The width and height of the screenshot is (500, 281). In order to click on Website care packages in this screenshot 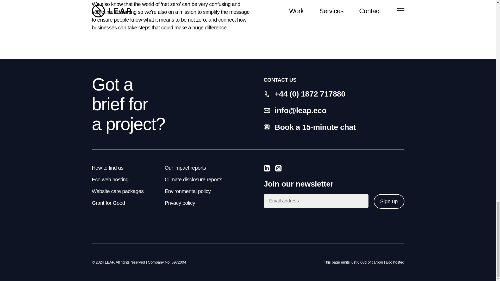, I will do `click(117, 191)`.